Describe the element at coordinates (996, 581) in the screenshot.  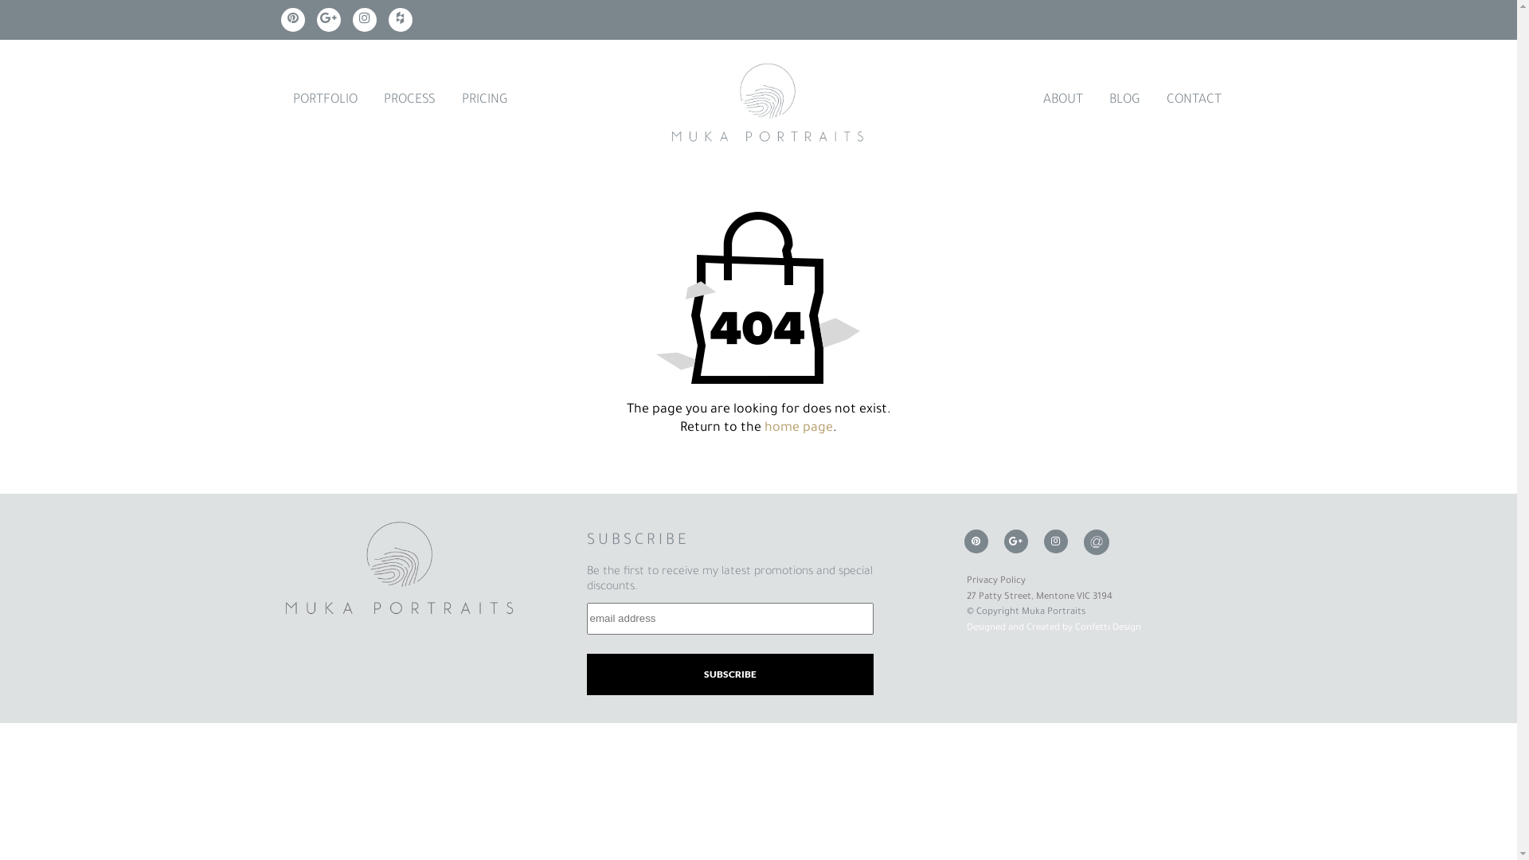
I see `Privacy Policy` at that location.